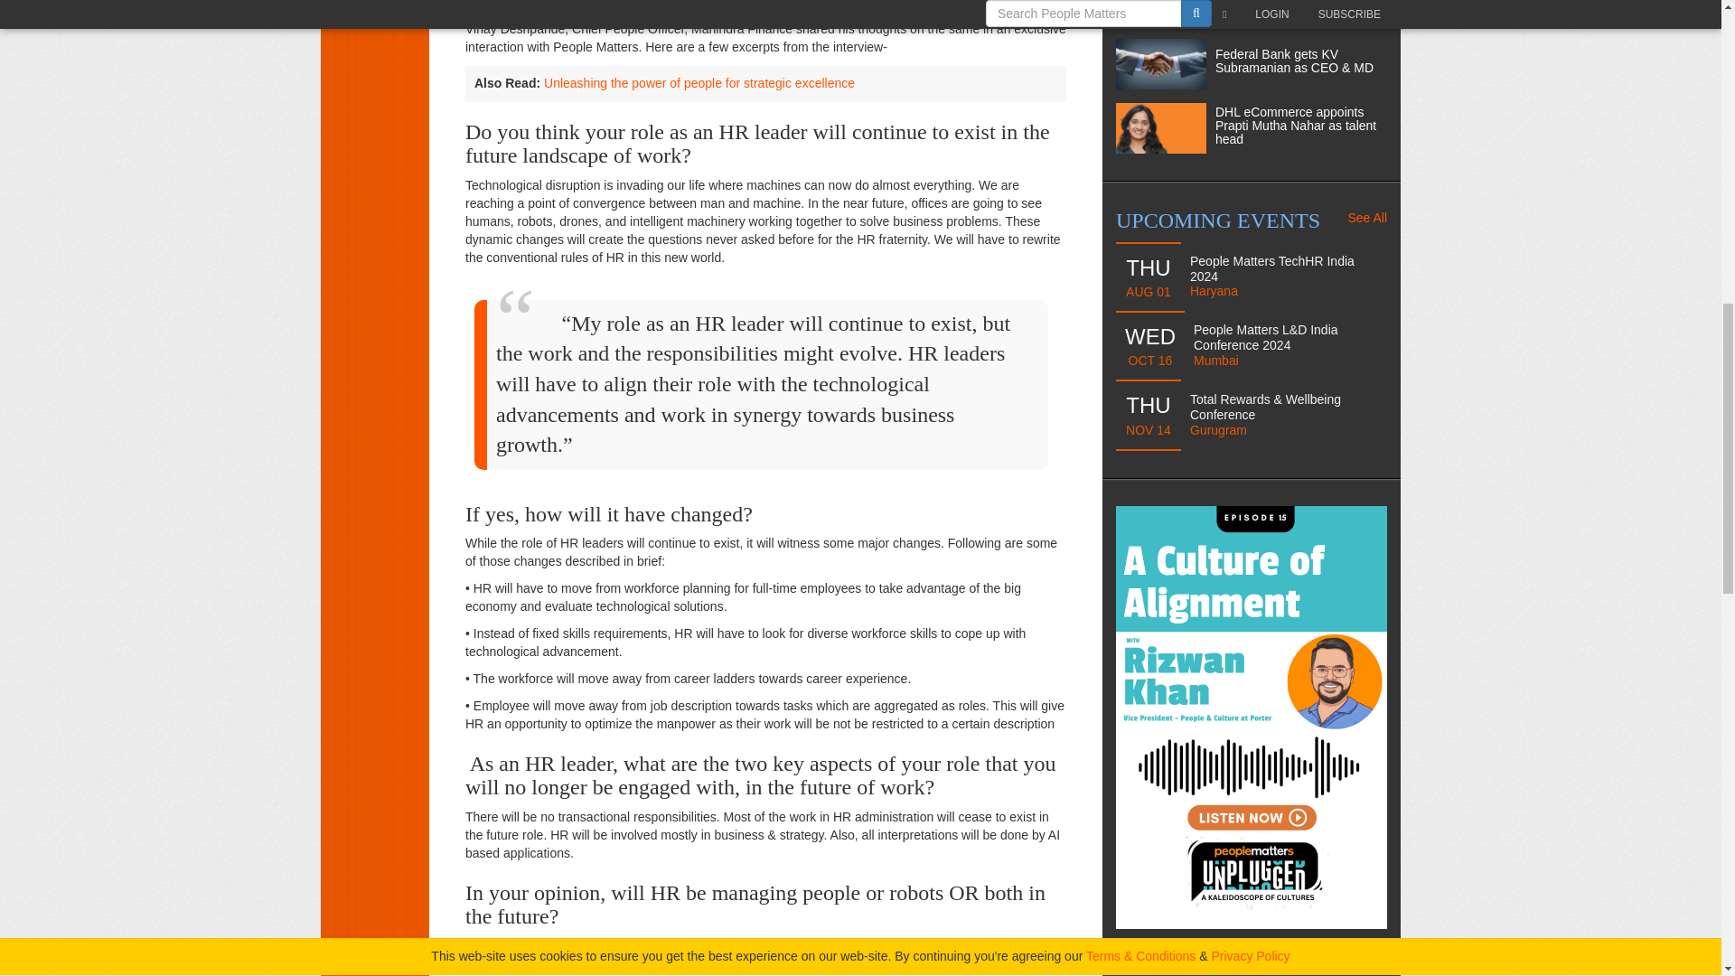 The width and height of the screenshot is (1735, 976). What do you see at coordinates (699, 83) in the screenshot?
I see `Unleashing the power of people for strategic excellence` at bounding box center [699, 83].